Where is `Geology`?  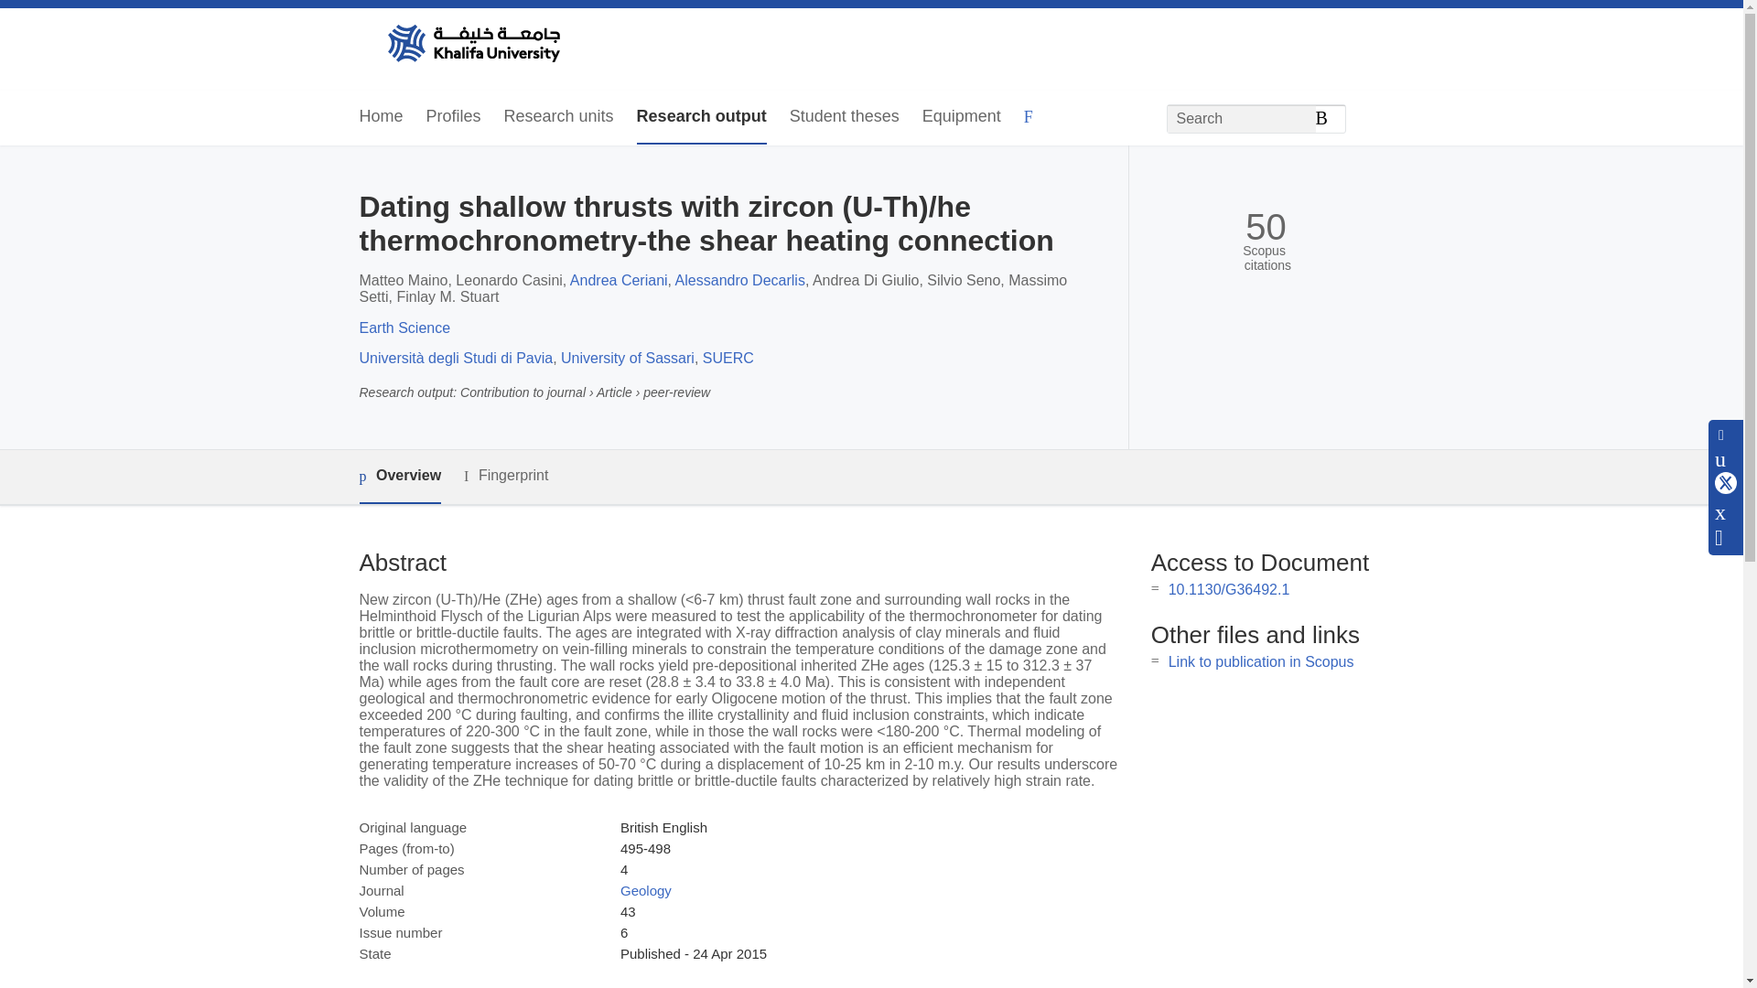 Geology is located at coordinates (645, 890).